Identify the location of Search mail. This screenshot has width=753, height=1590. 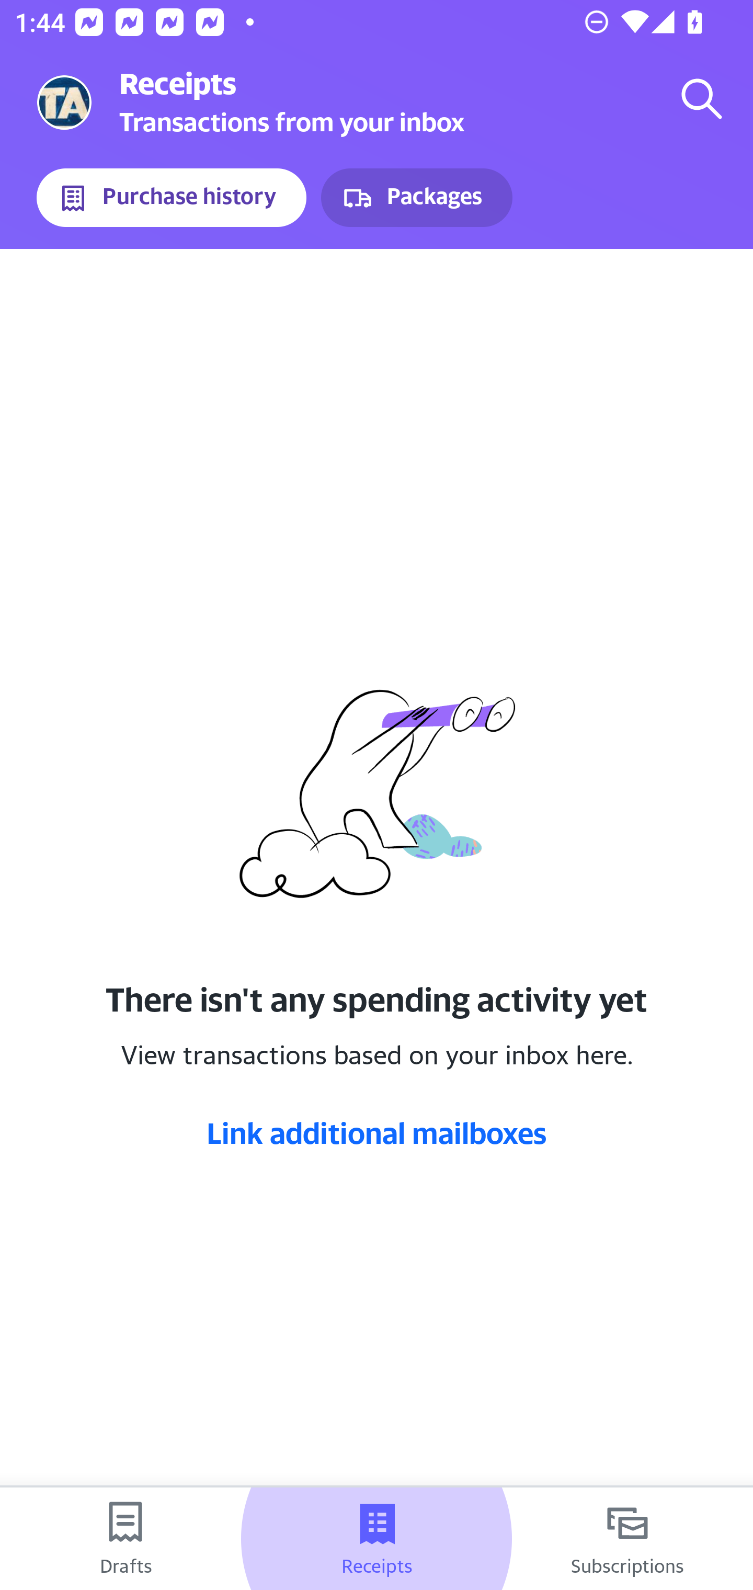
(702, 98).